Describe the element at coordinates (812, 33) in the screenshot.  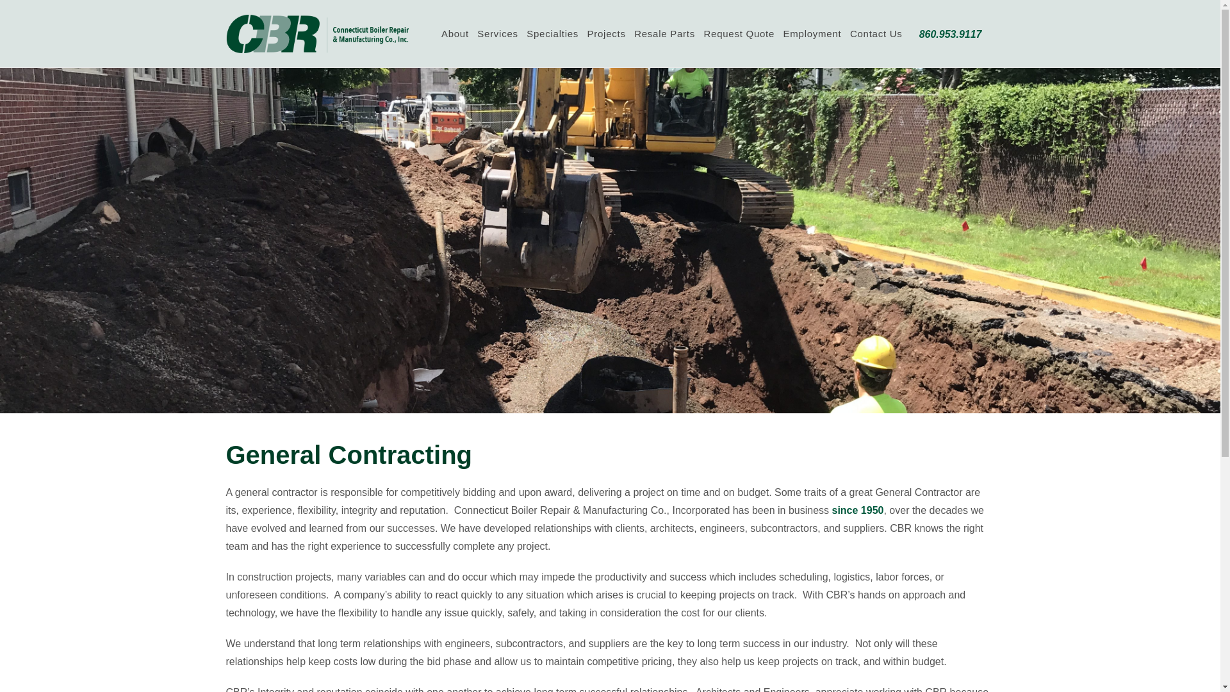
I see `Employment` at that location.